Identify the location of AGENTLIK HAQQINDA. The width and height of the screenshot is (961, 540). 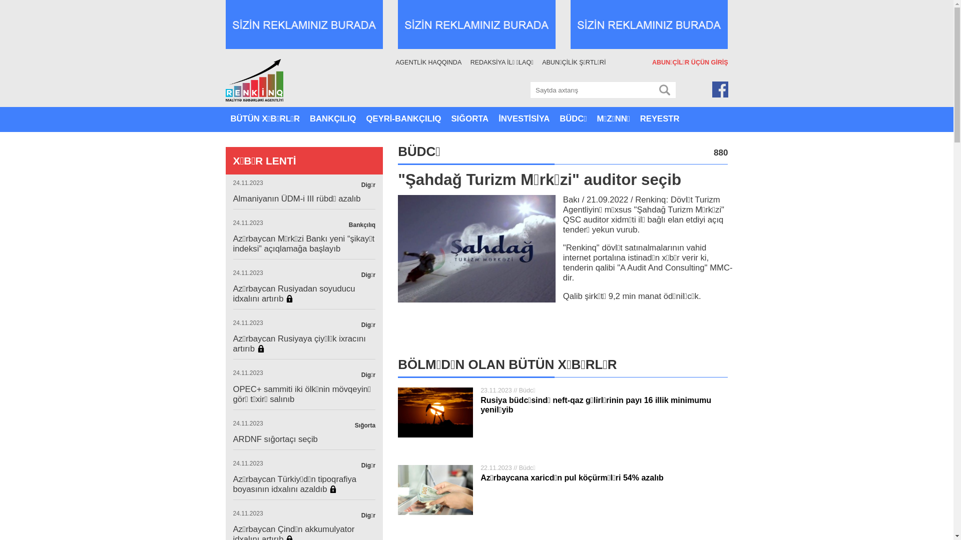
(431, 63).